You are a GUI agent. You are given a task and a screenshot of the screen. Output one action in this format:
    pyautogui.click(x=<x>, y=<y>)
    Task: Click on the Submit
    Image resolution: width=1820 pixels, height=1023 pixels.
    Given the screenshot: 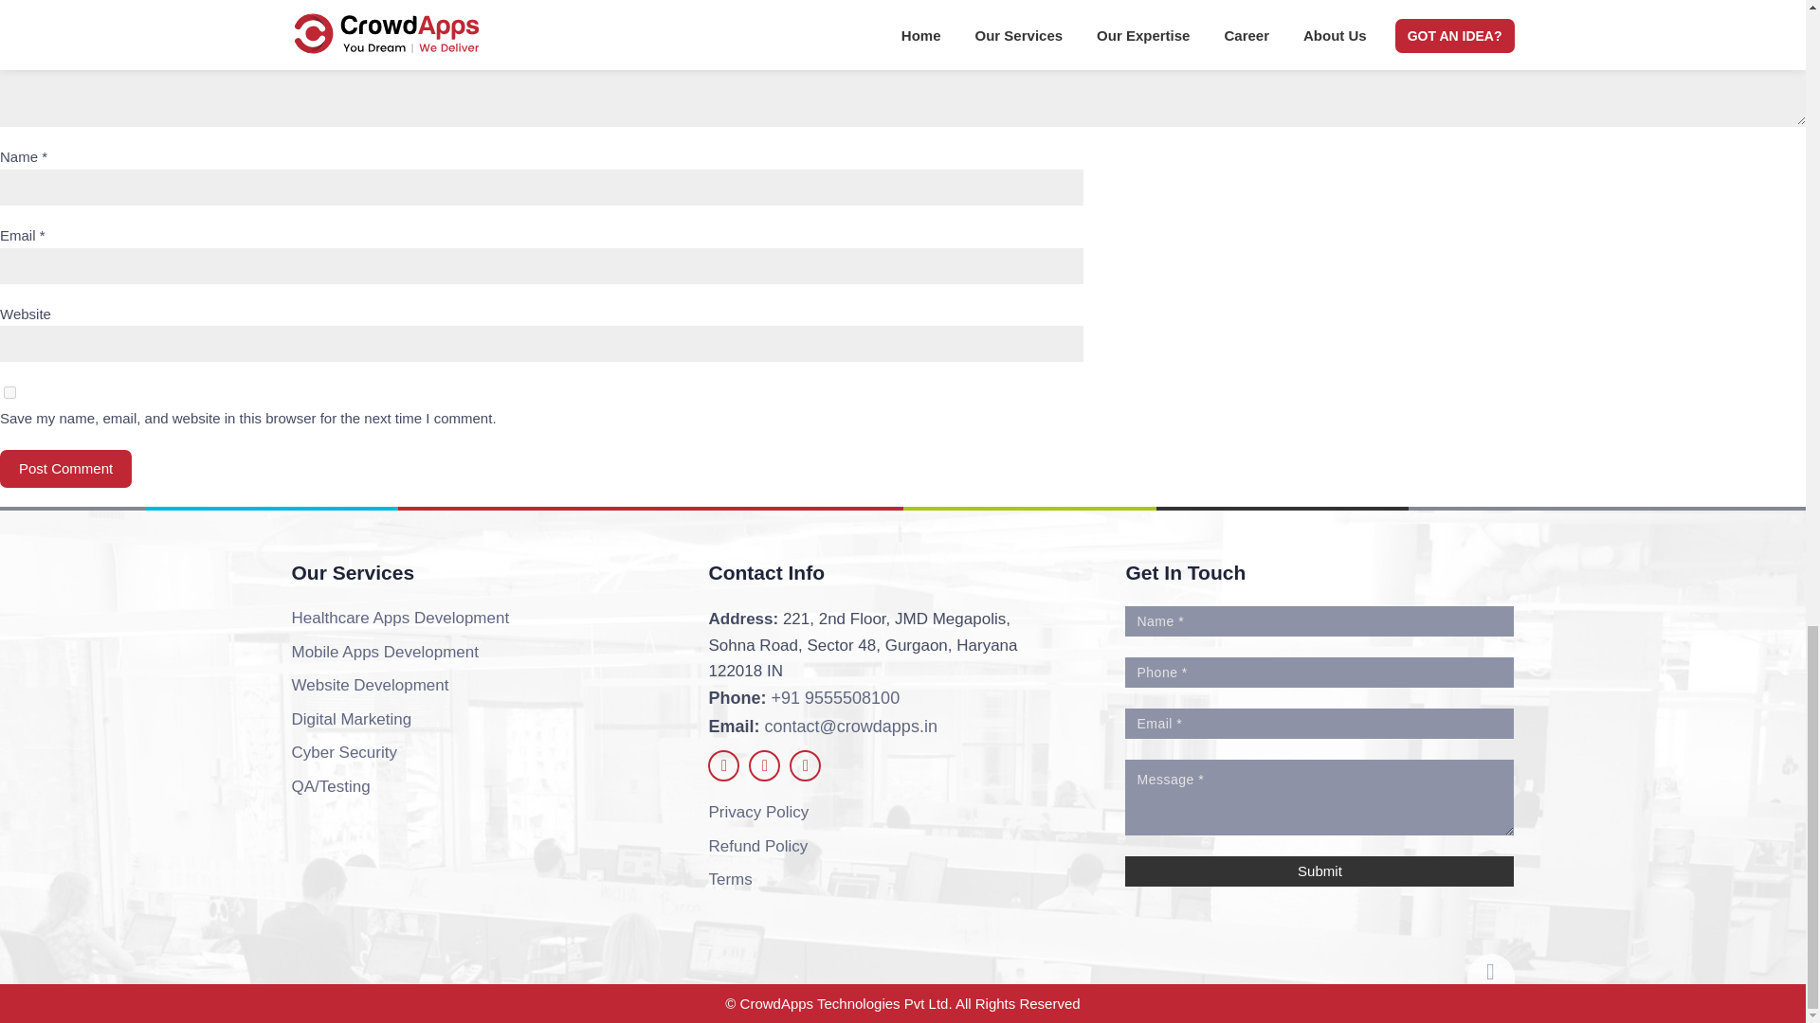 What is the action you would take?
    pyautogui.click(x=1319, y=871)
    